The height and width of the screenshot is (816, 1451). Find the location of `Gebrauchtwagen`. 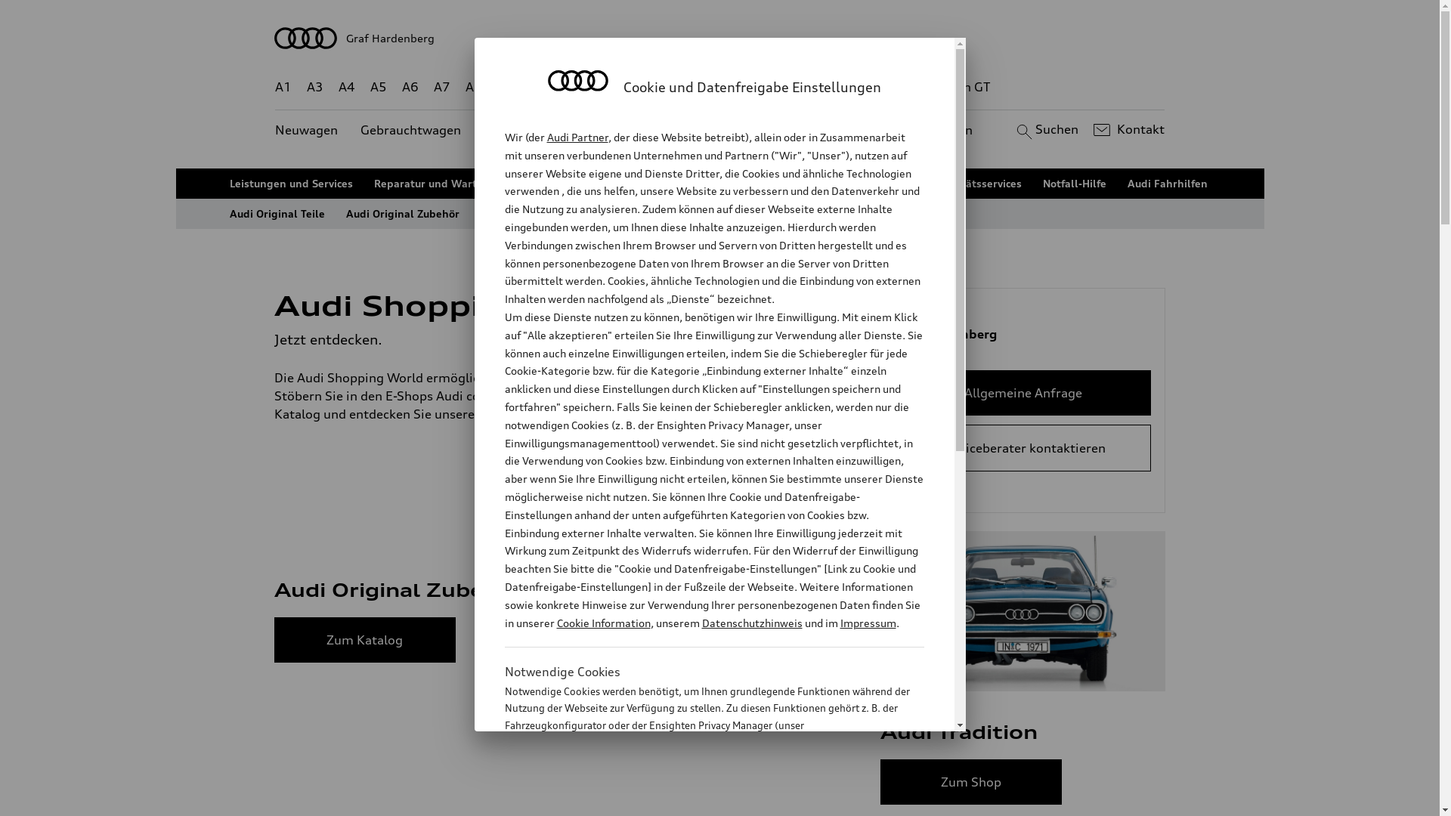

Gebrauchtwagen is located at coordinates (411, 130).